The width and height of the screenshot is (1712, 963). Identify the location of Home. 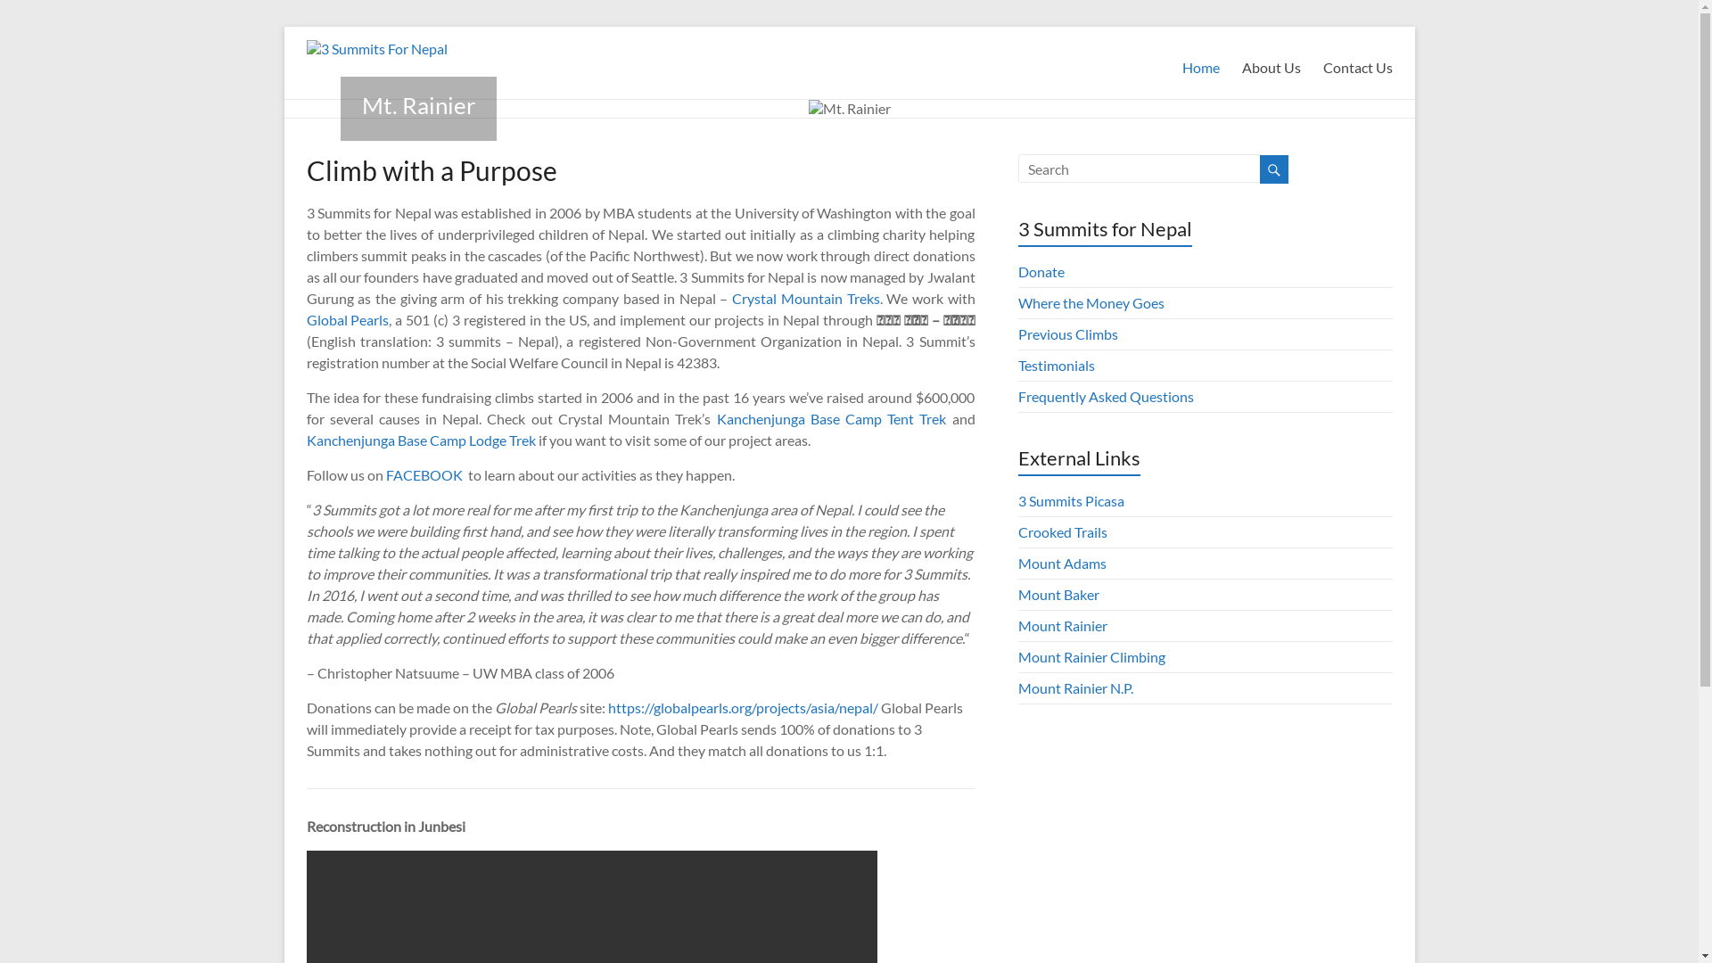
(1201, 65).